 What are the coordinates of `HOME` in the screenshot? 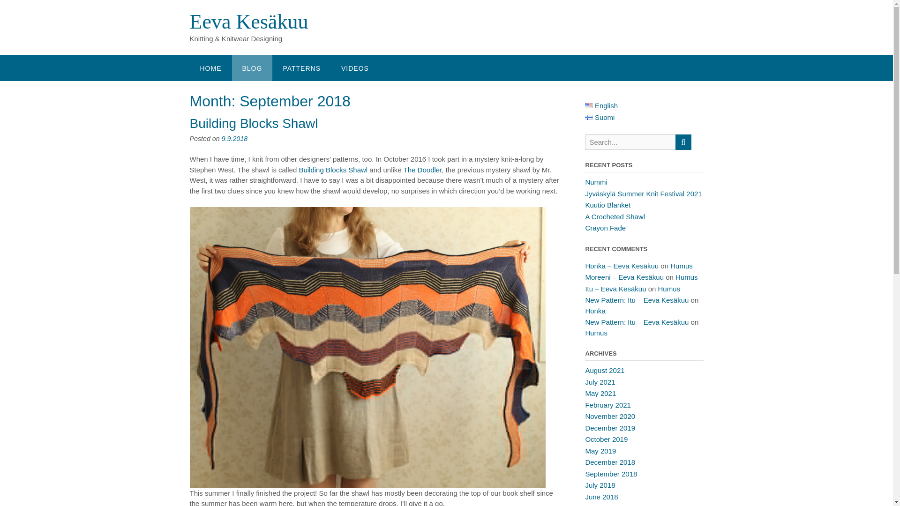 It's located at (210, 67).